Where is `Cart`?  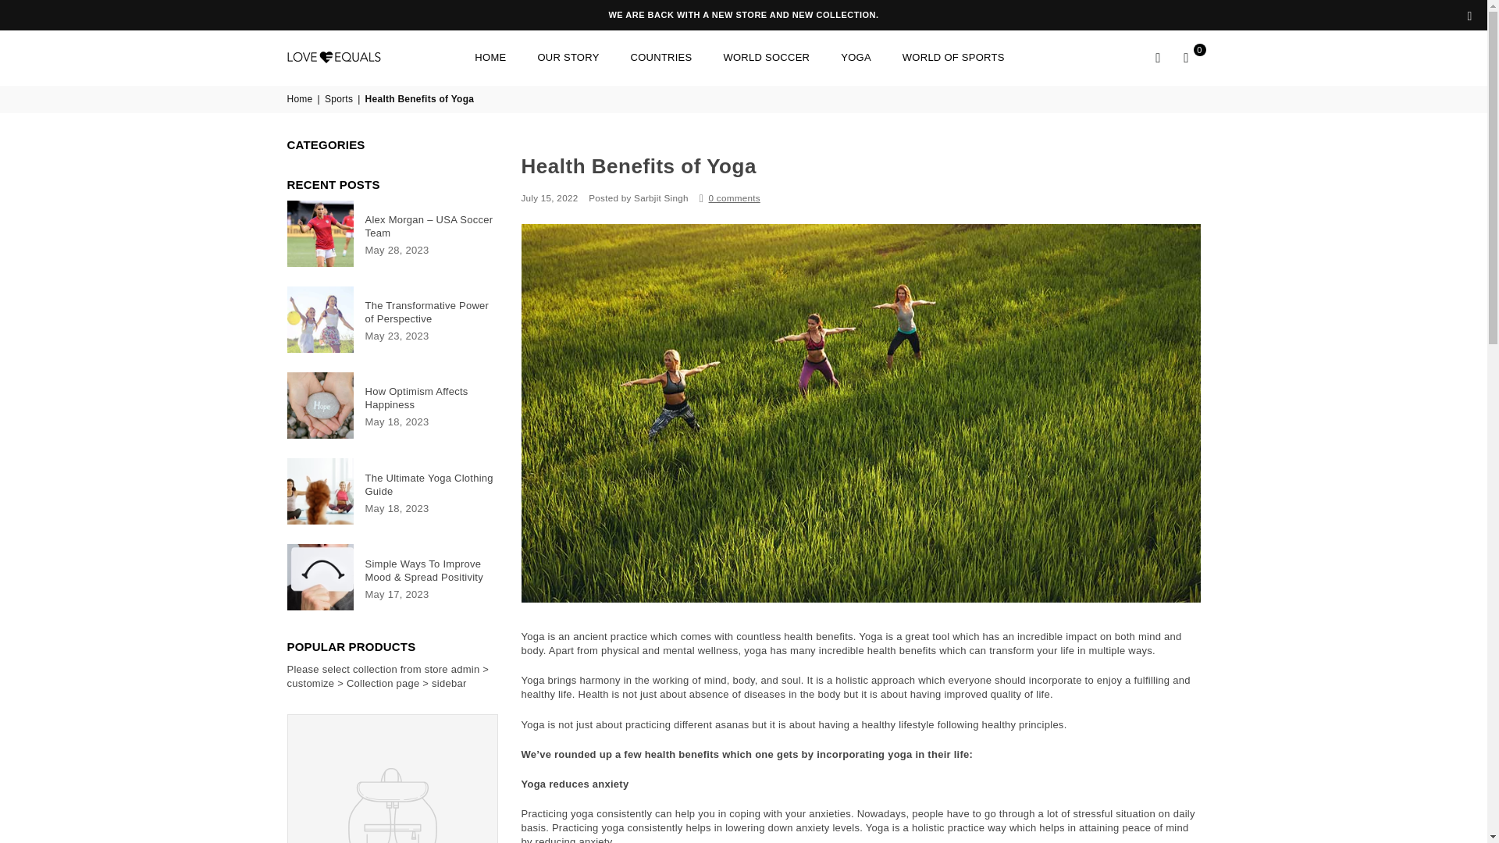 Cart is located at coordinates (1186, 58).